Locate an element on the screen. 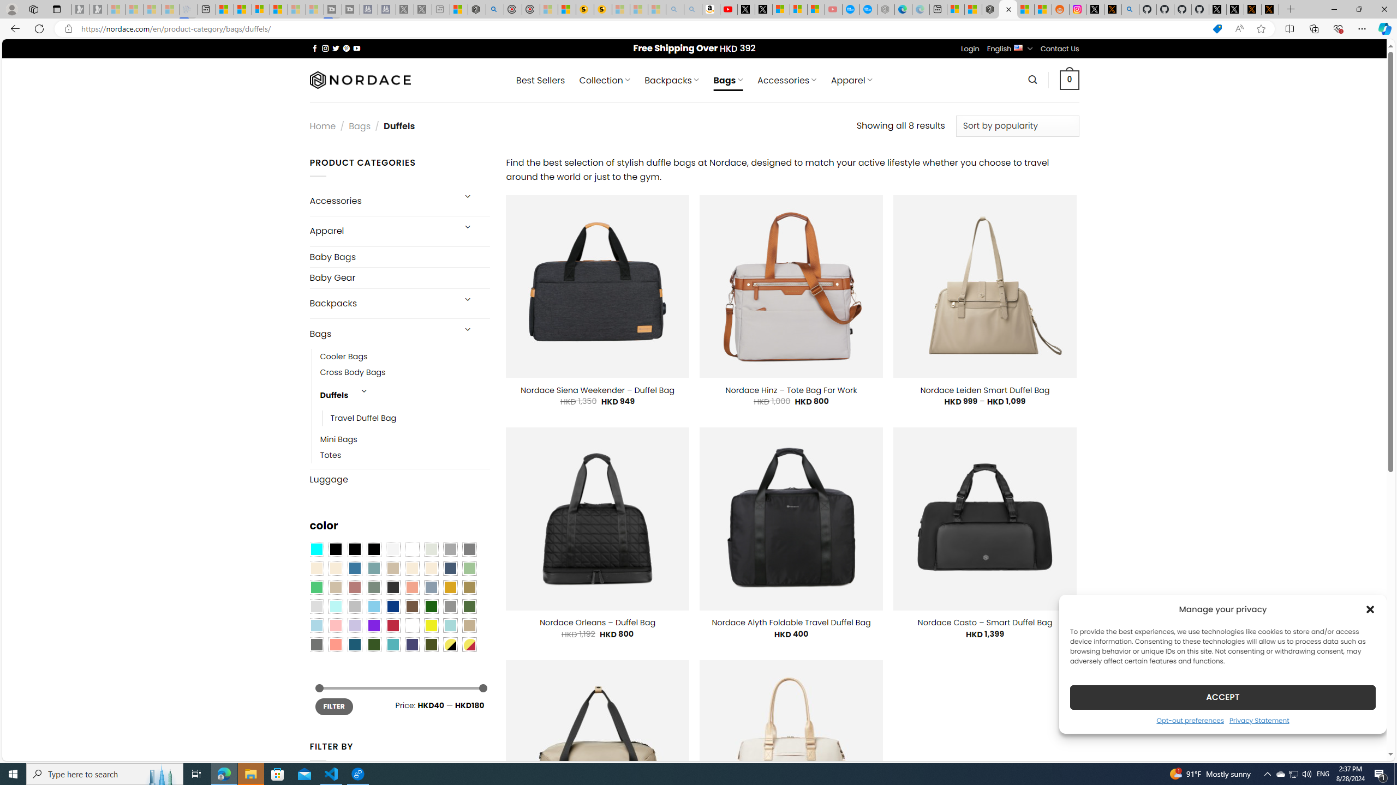  Cross Body Bags is located at coordinates (405, 373).